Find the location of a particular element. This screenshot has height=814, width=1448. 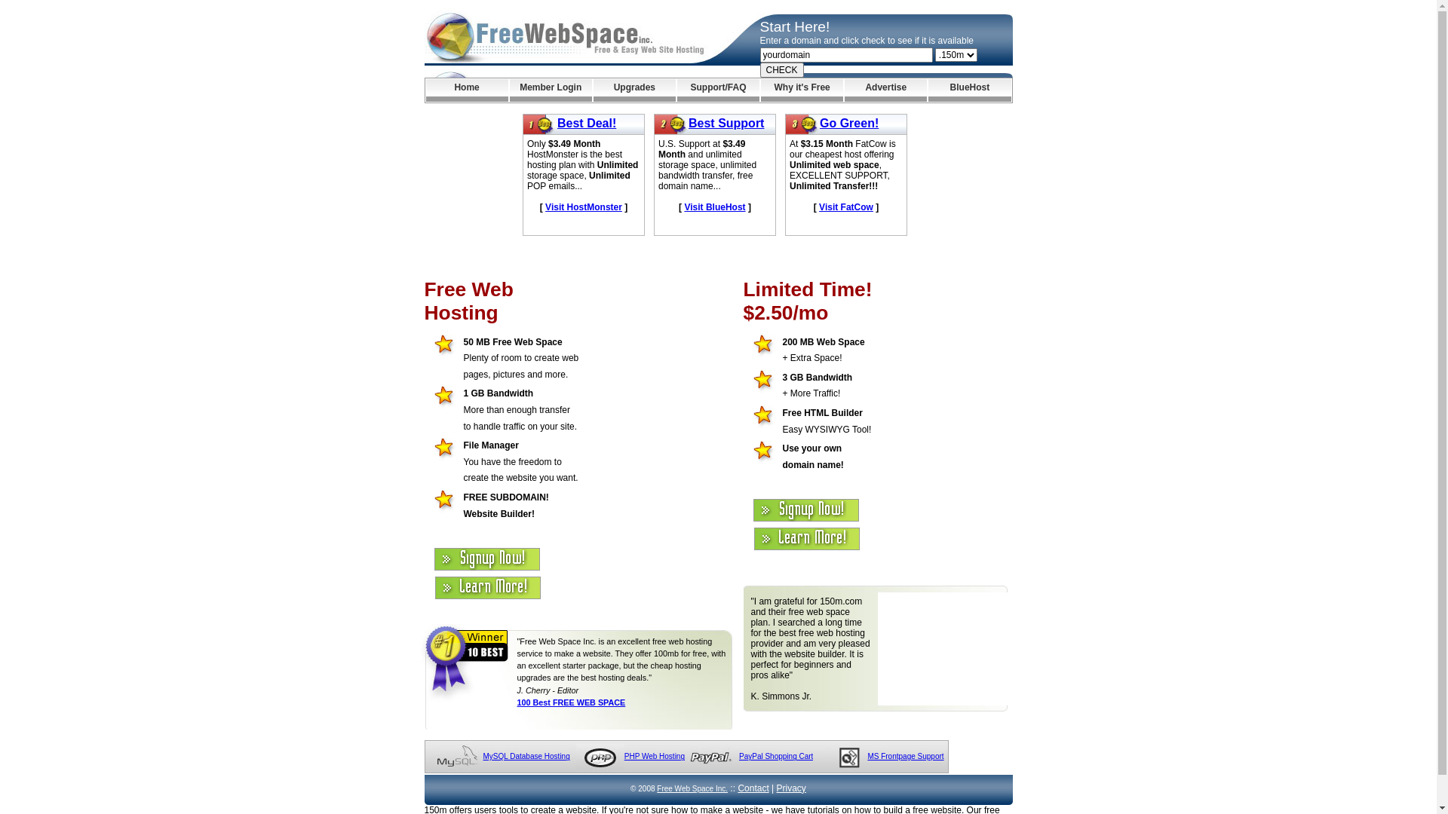

Support/FAQ is located at coordinates (718, 90).